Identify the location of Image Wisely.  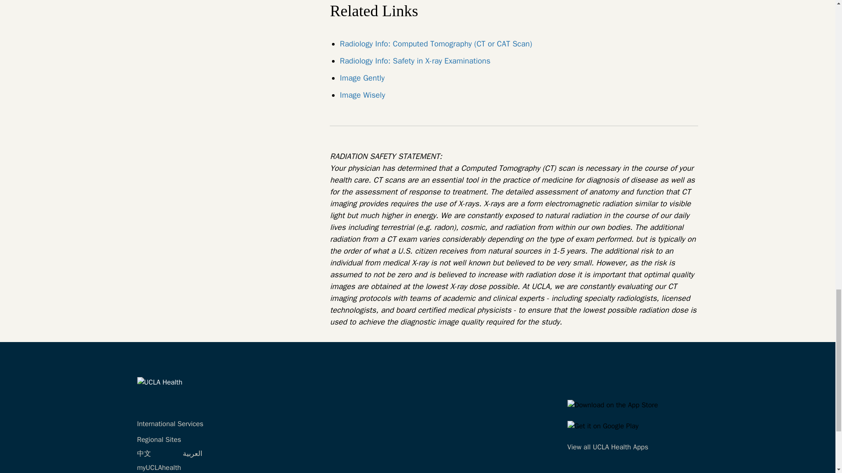
(362, 95).